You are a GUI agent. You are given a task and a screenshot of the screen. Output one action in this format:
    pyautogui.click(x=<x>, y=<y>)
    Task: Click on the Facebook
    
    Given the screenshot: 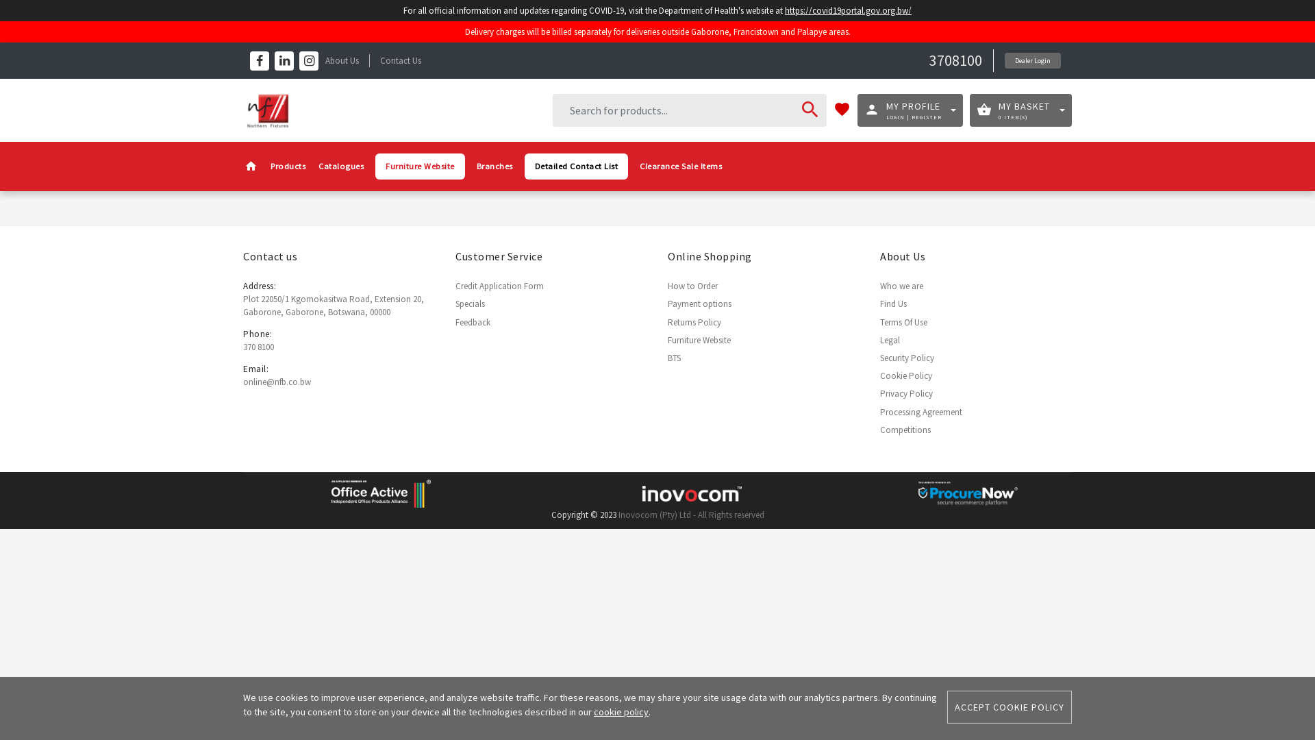 What is the action you would take?
    pyautogui.click(x=260, y=60)
    